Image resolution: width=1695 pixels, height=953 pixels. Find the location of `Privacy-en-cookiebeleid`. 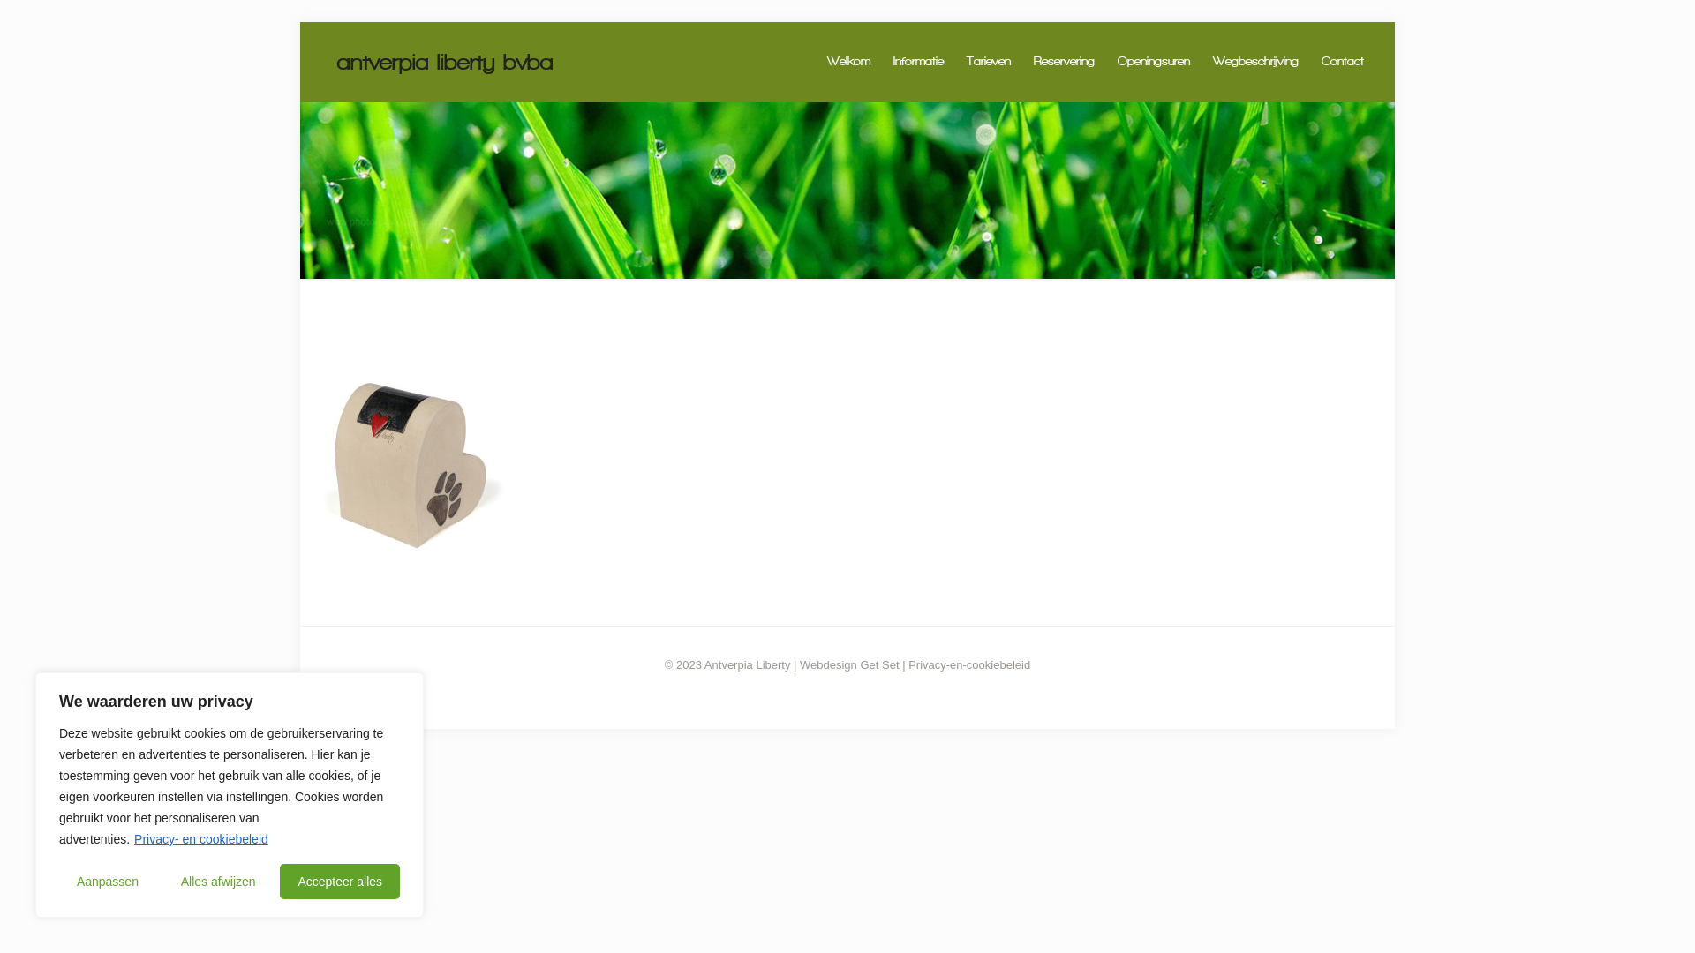

Privacy-en-cookiebeleid is located at coordinates (969, 665).